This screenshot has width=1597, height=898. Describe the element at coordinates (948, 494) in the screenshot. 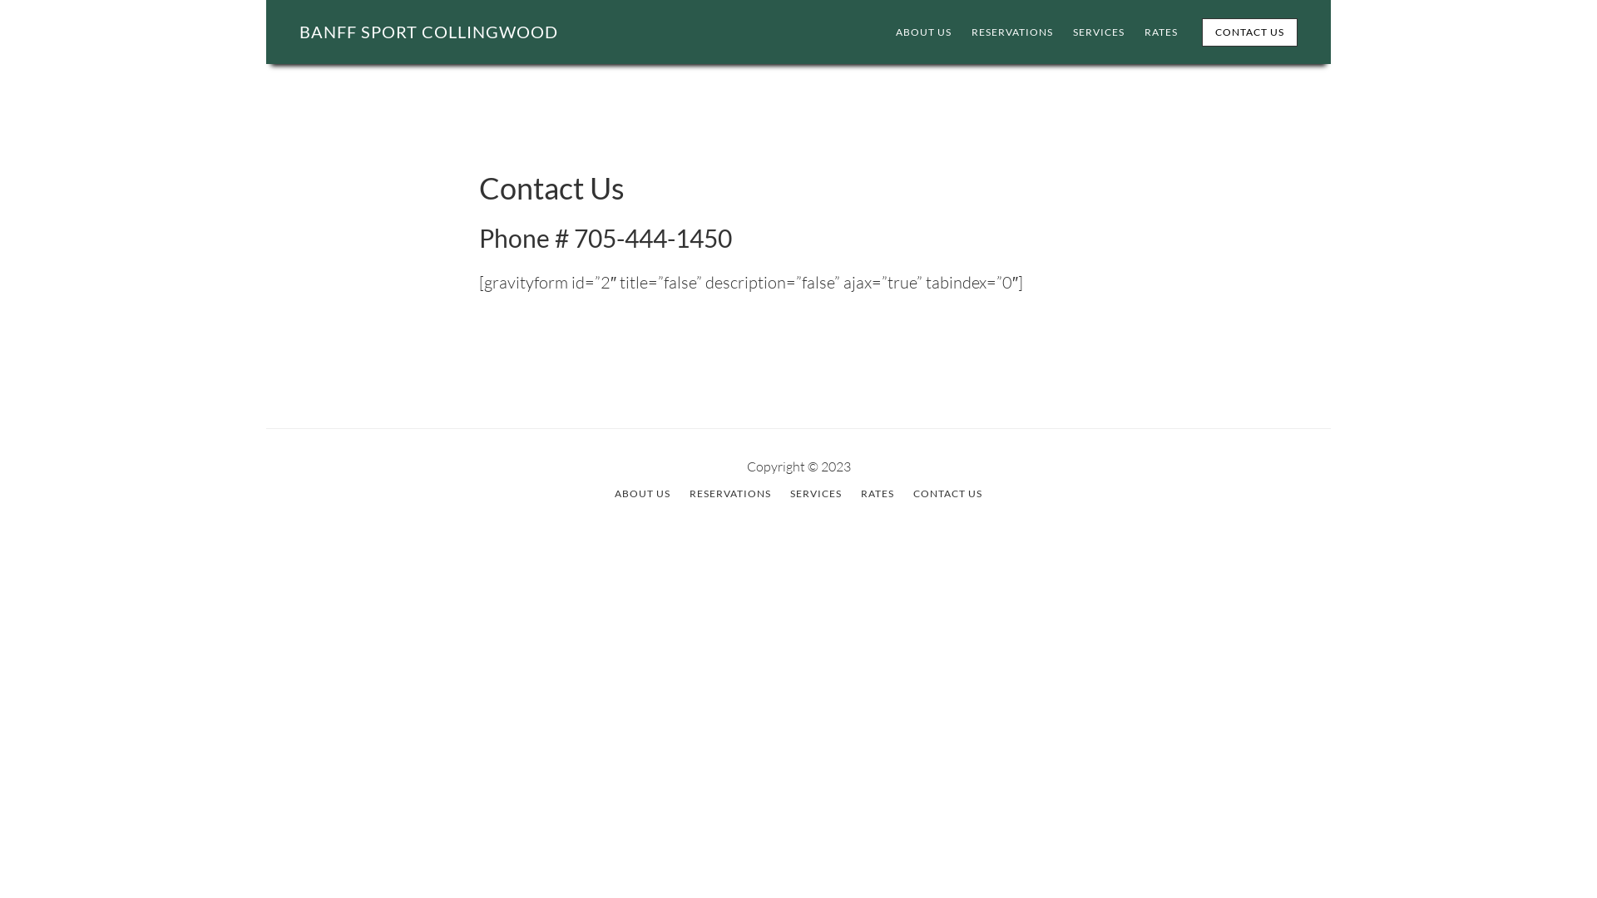

I see `CONTACT US` at that location.